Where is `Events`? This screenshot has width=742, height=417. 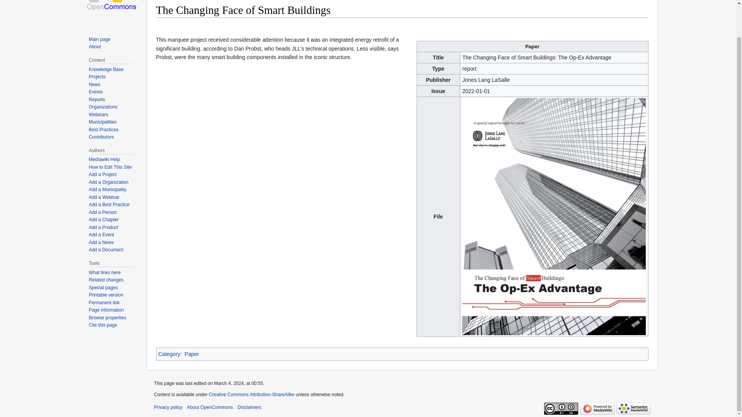
Events is located at coordinates (96, 92).